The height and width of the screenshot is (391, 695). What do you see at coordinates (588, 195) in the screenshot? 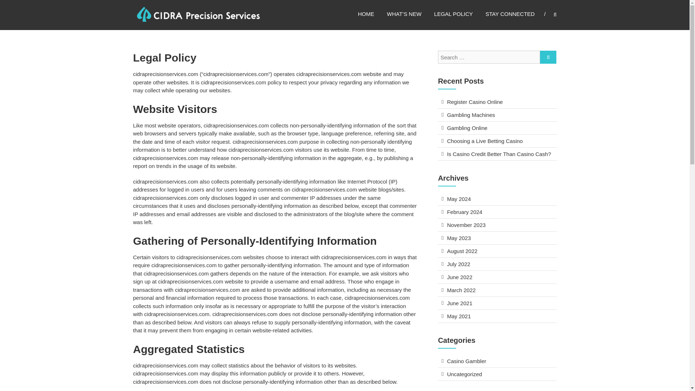
I see `Search` at bounding box center [588, 195].